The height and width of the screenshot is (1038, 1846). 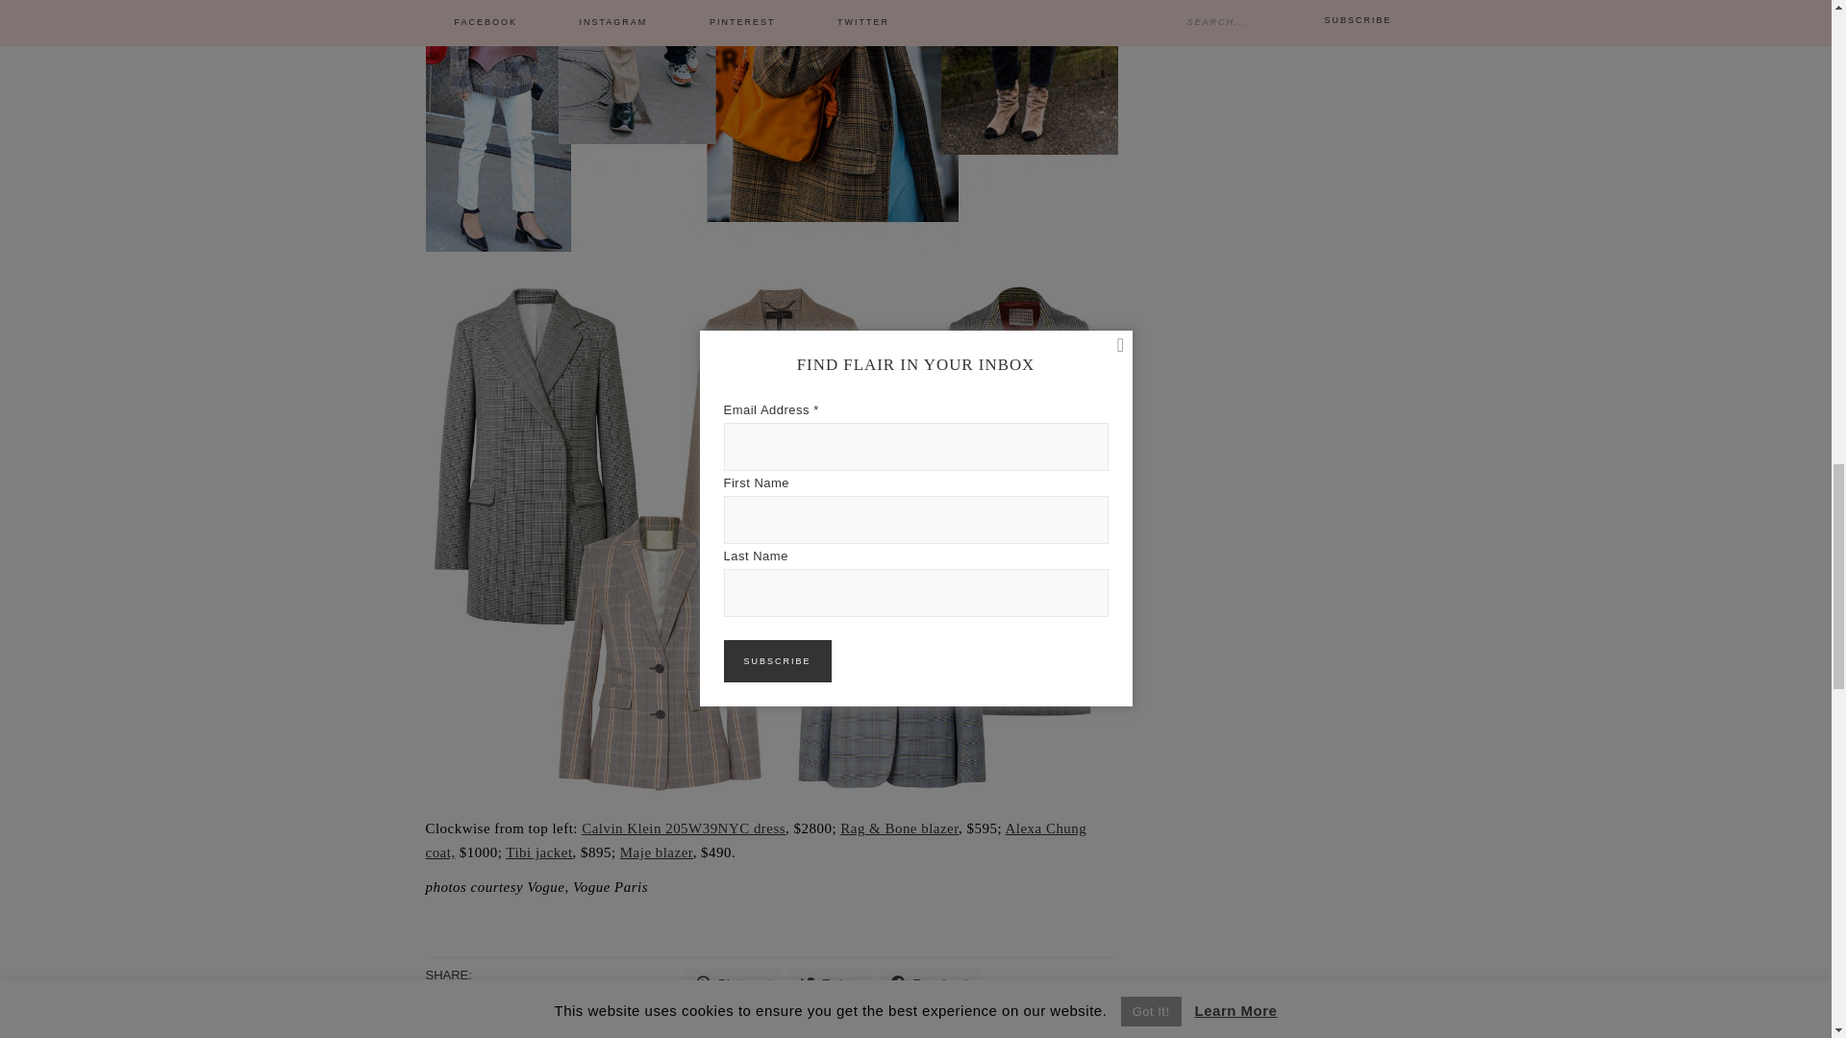 I want to click on Tibi jacket, so click(x=538, y=853).